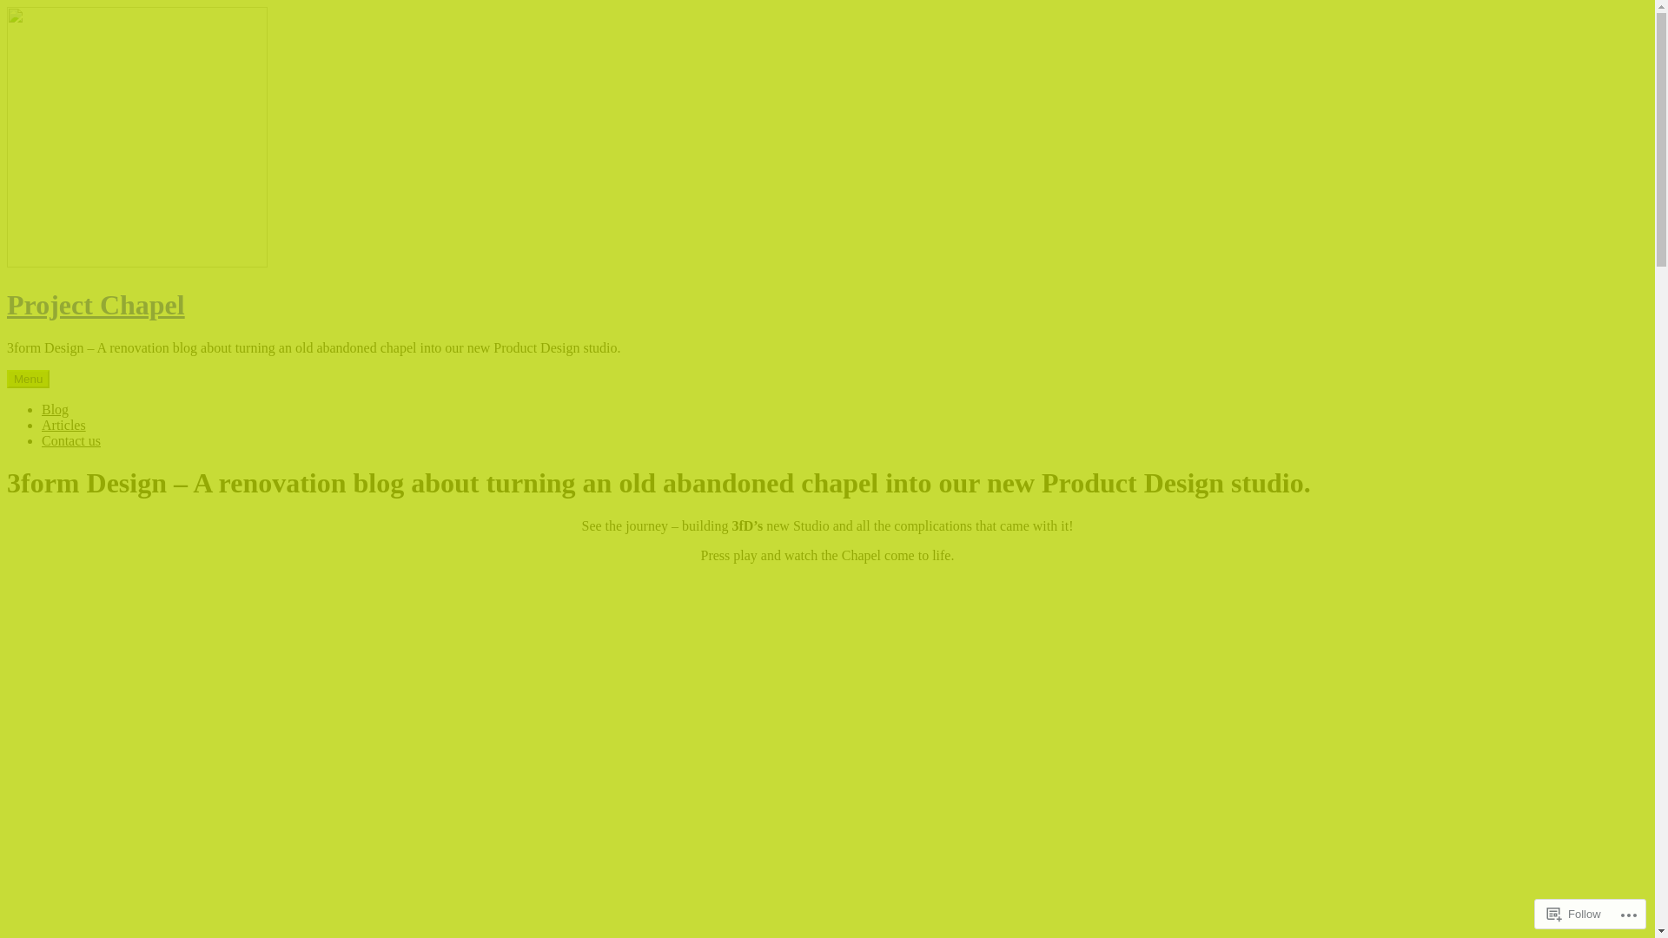  What do you see at coordinates (7, 7) in the screenshot?
I see `Skip to content` at bounding box center [7, 7].